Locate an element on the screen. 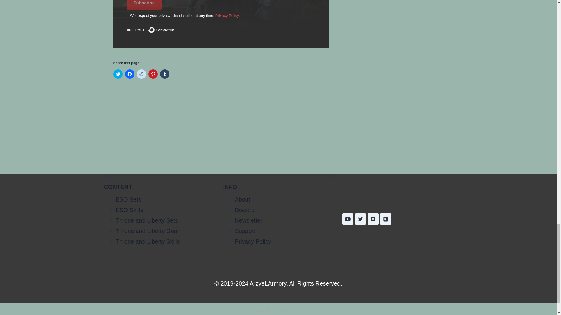 The image size is (561, 315). Click to share on Pinterest is located at coordinates (153, 74).